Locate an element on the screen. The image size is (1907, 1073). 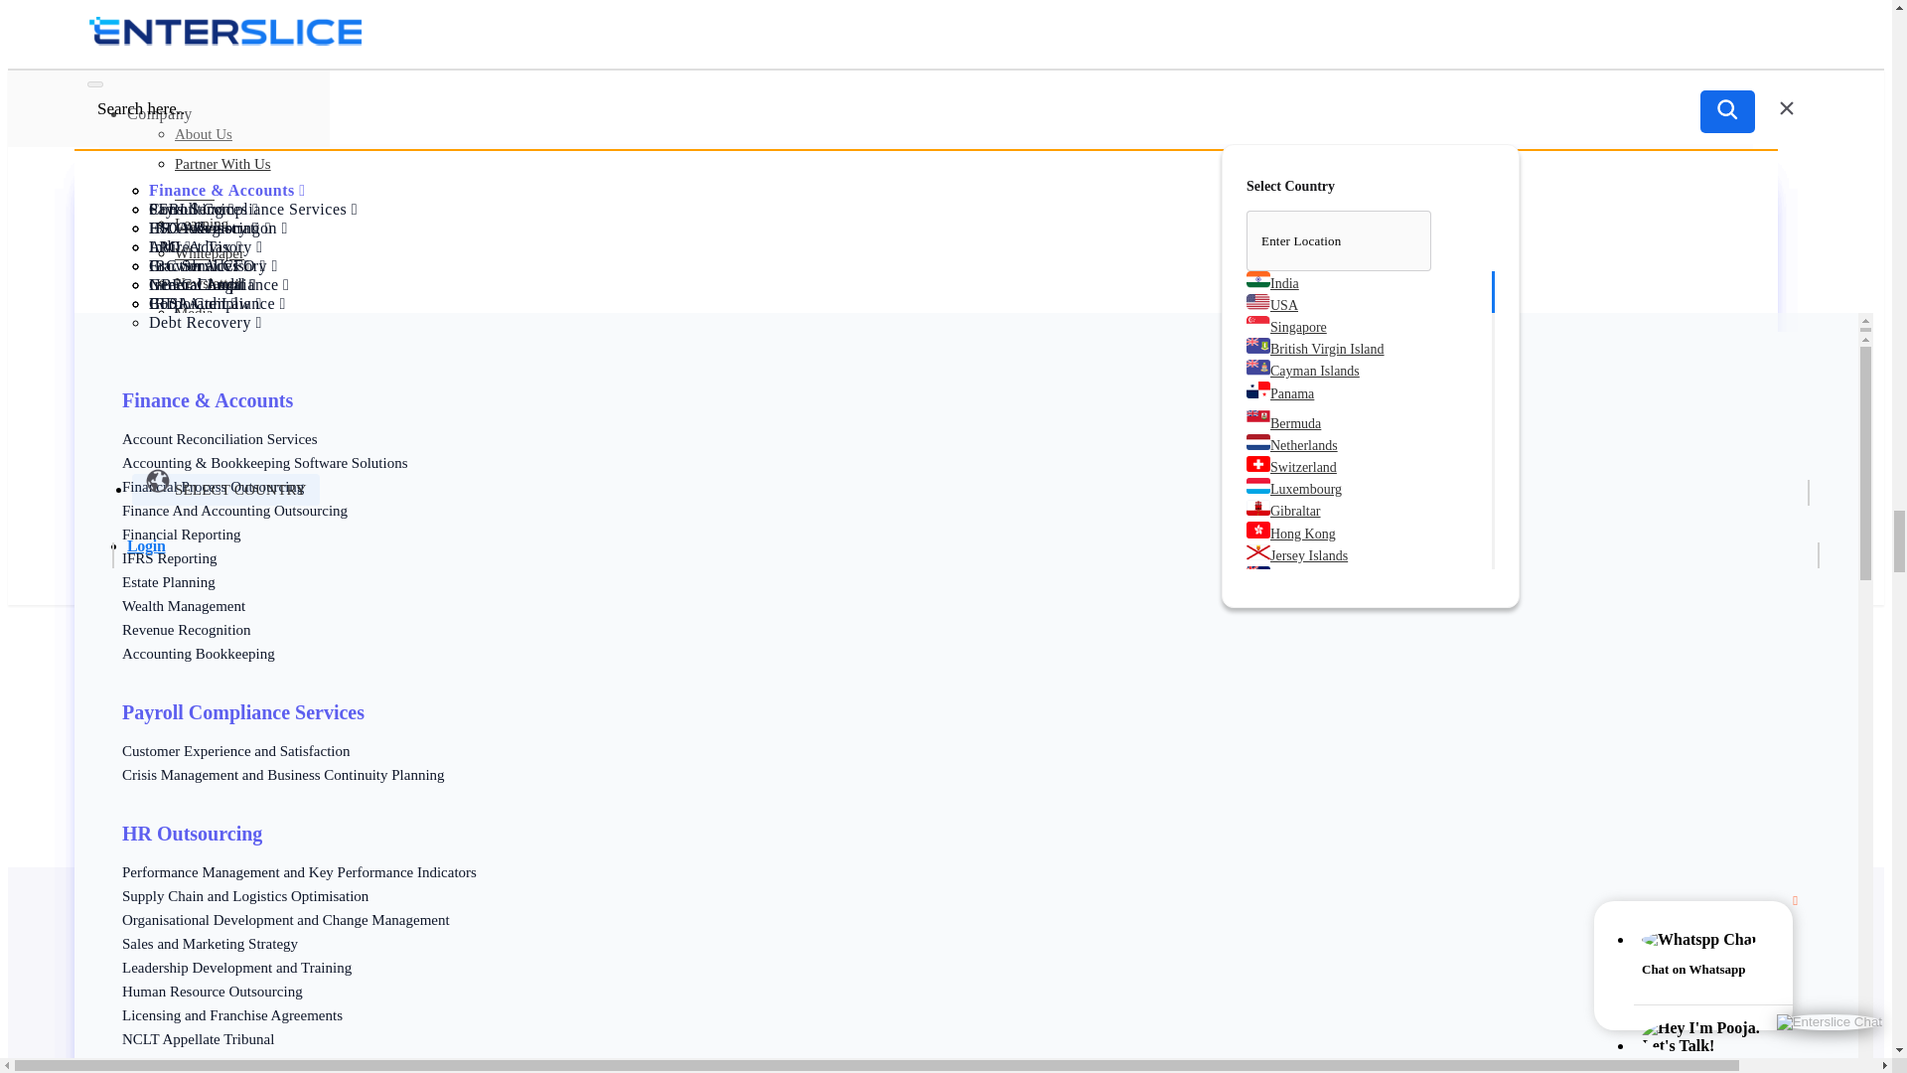
Acme Solar is located at coordinates (133, 823).